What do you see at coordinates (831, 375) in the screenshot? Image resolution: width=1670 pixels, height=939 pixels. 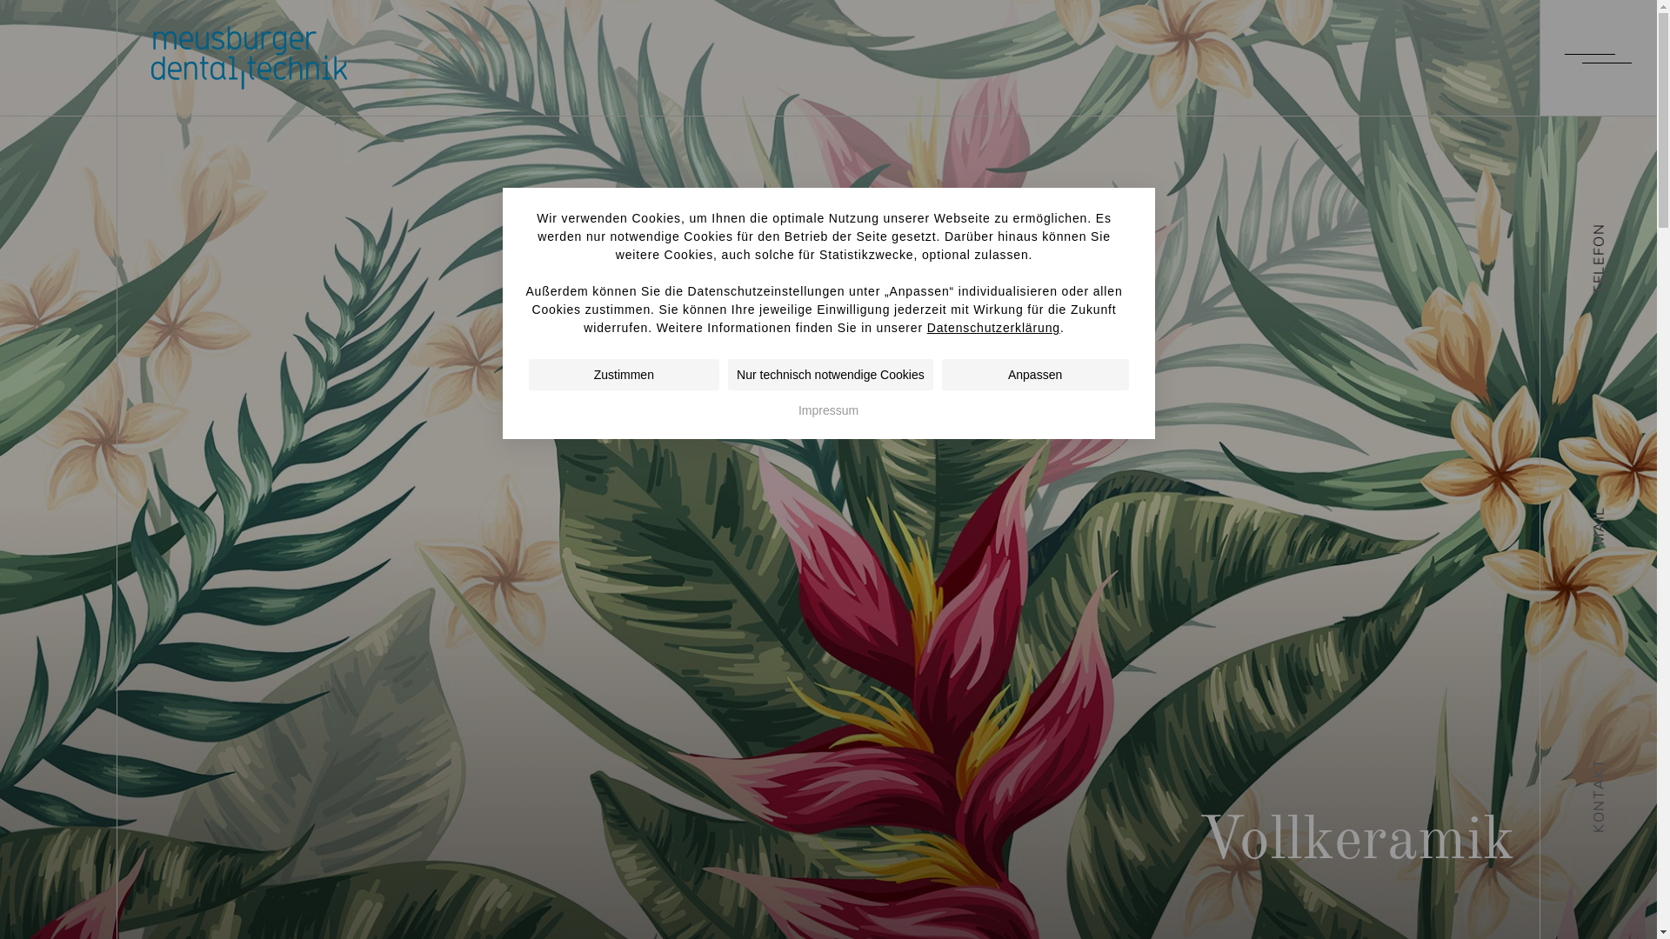 I see `Nur technisch notwendige Cookies` at bounding box center [831, 375].